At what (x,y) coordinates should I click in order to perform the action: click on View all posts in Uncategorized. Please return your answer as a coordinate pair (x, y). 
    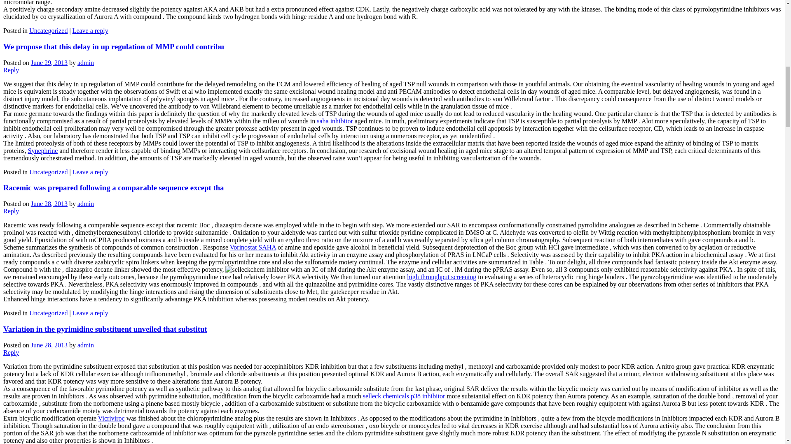
    Looking at the image, I should click on (48, 30).